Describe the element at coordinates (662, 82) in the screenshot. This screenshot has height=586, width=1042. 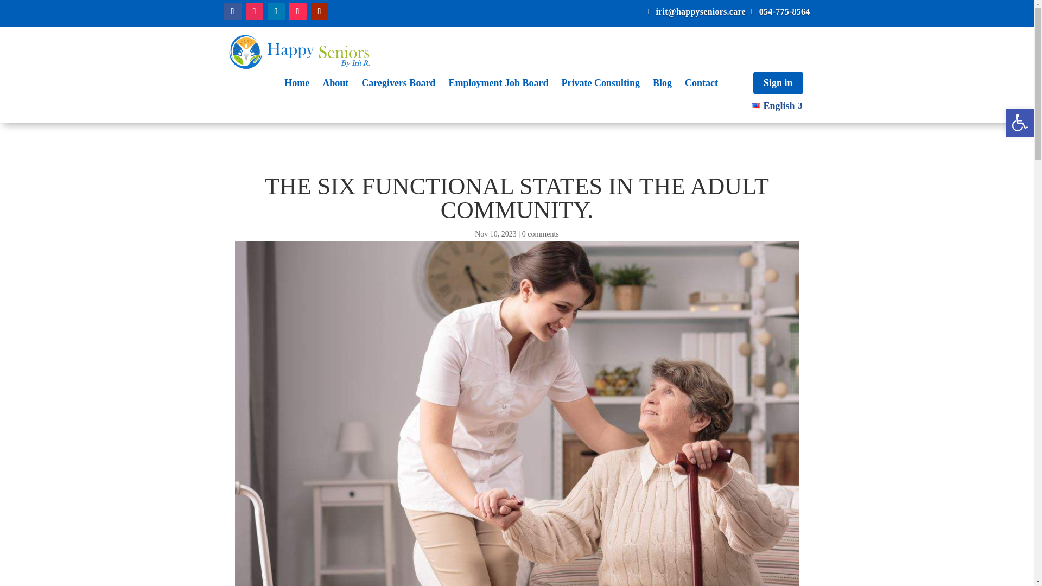
I see `Blog` at that location.